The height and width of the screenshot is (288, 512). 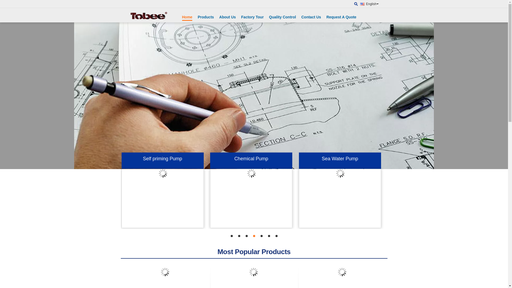 What do you see at coordinates (283, 17) in the screenshot?
I see `Quality Control` at bounding box center [283, 17].